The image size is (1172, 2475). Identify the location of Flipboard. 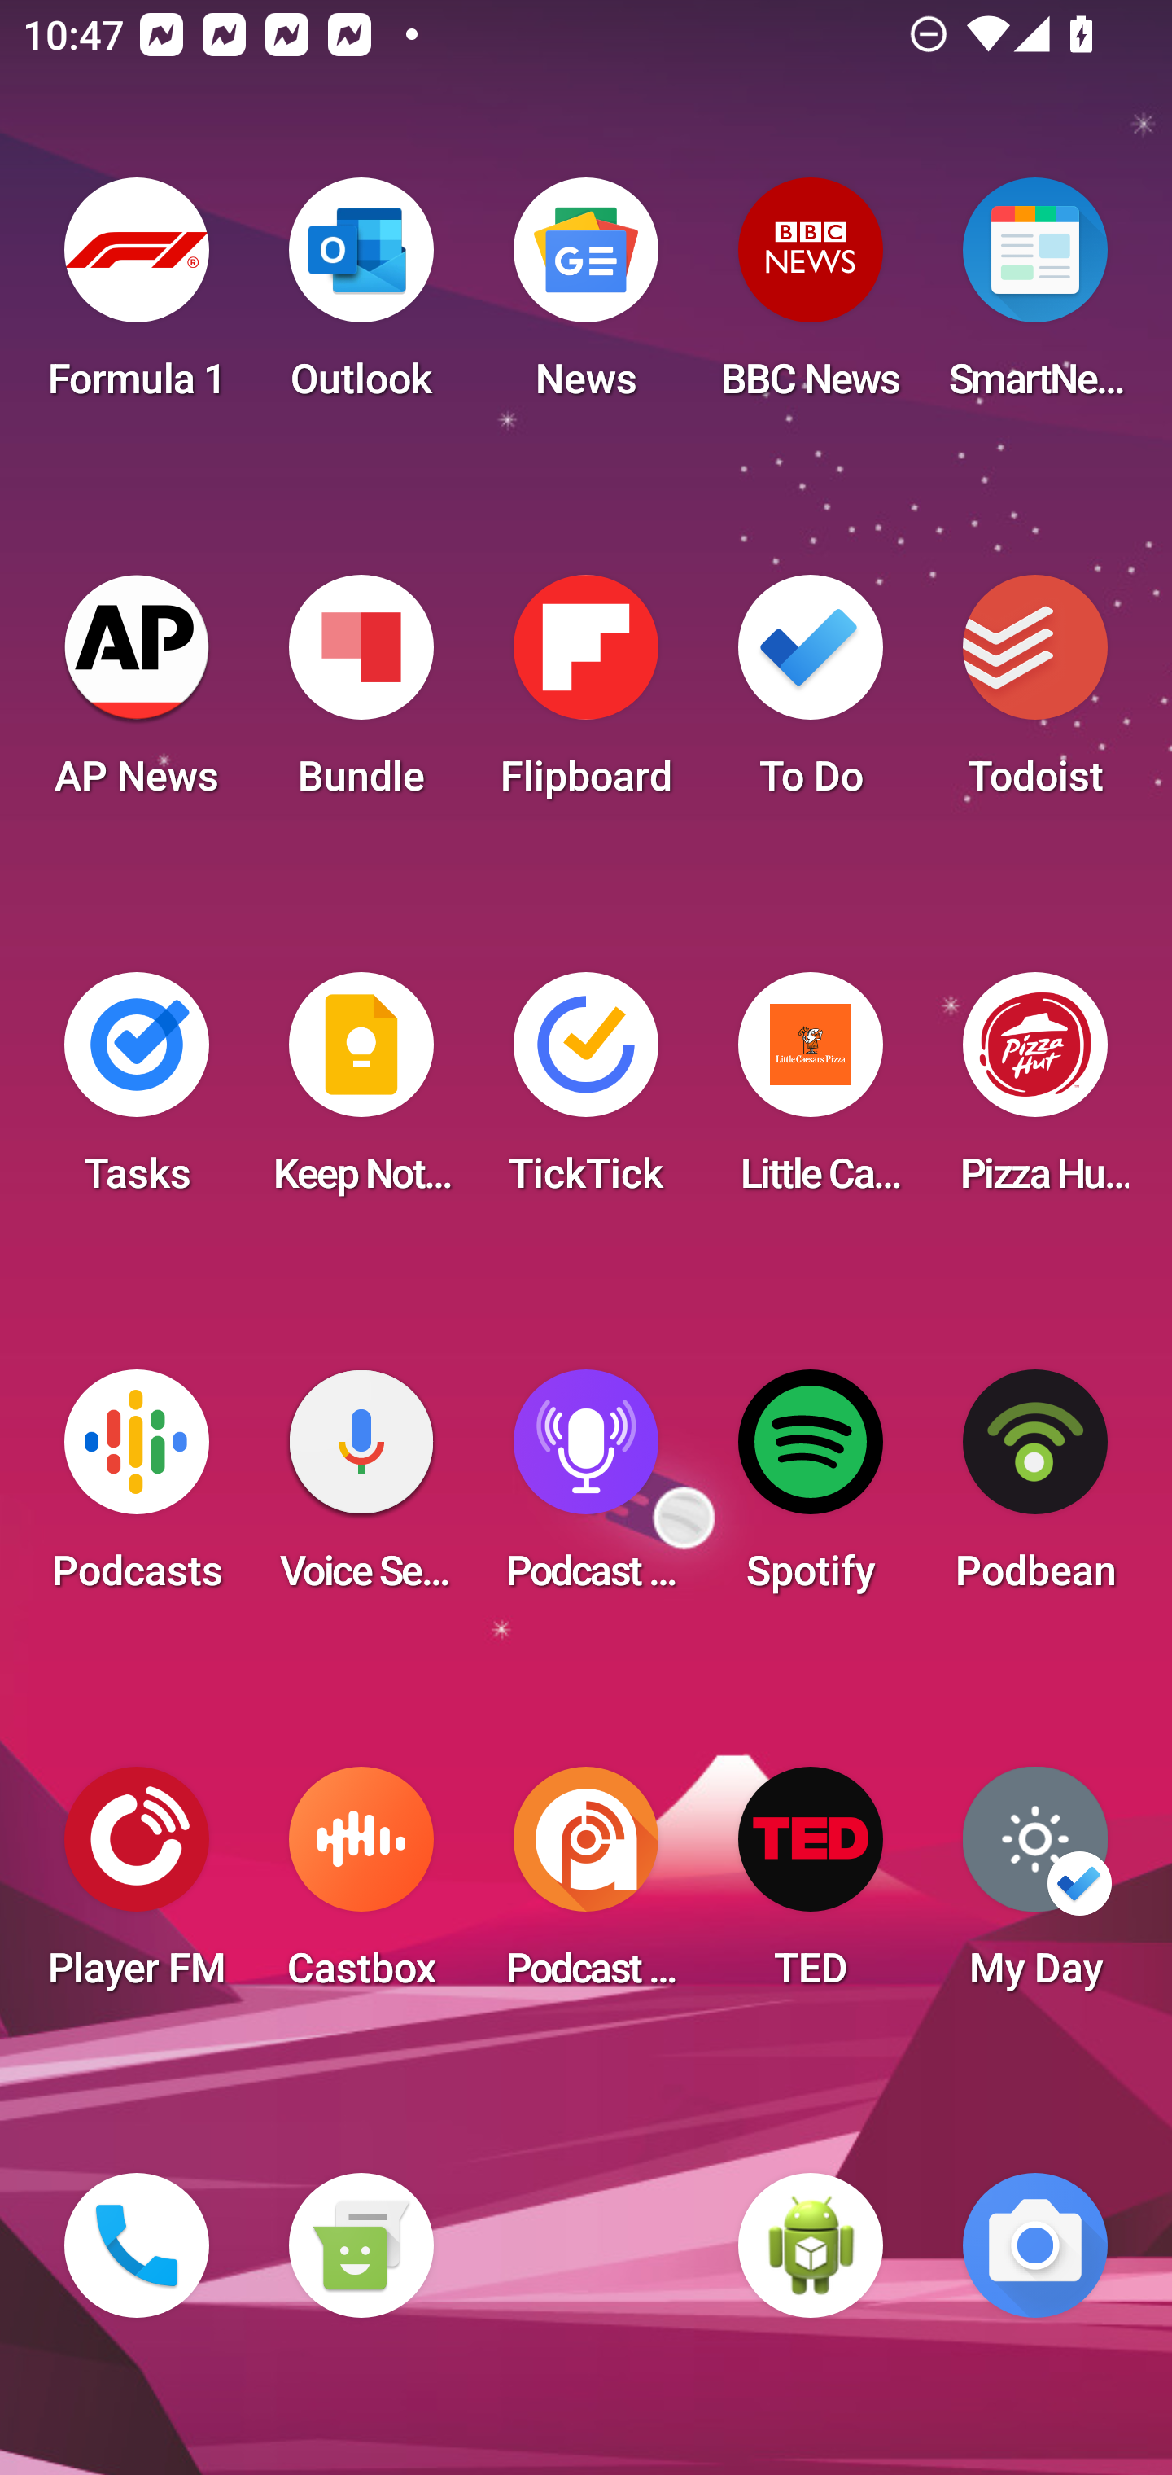
(586, 695).